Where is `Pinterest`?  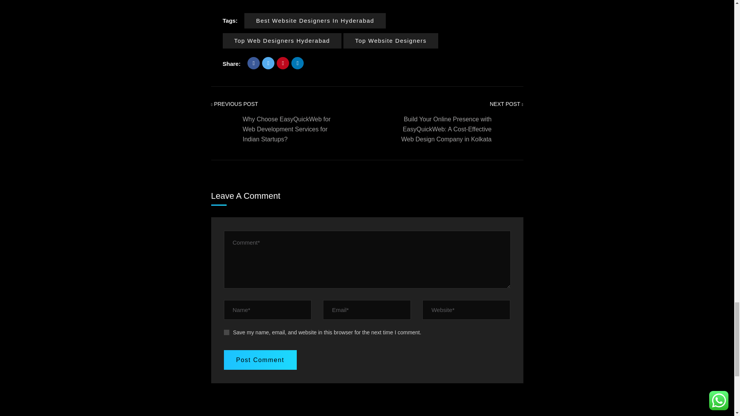 Pinterest is located at coordinates (283, 63).